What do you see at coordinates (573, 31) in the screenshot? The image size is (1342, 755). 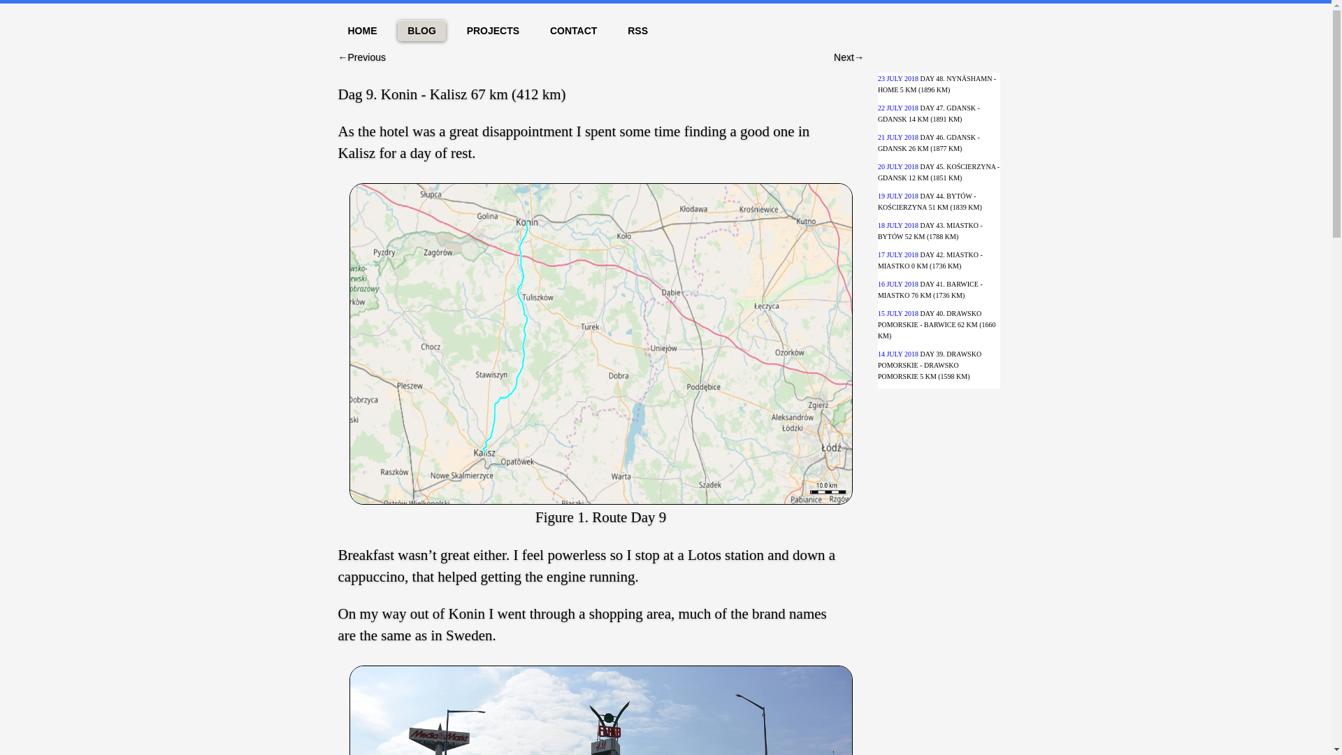 I see `CONTACT` at bounding box center [573, 31].